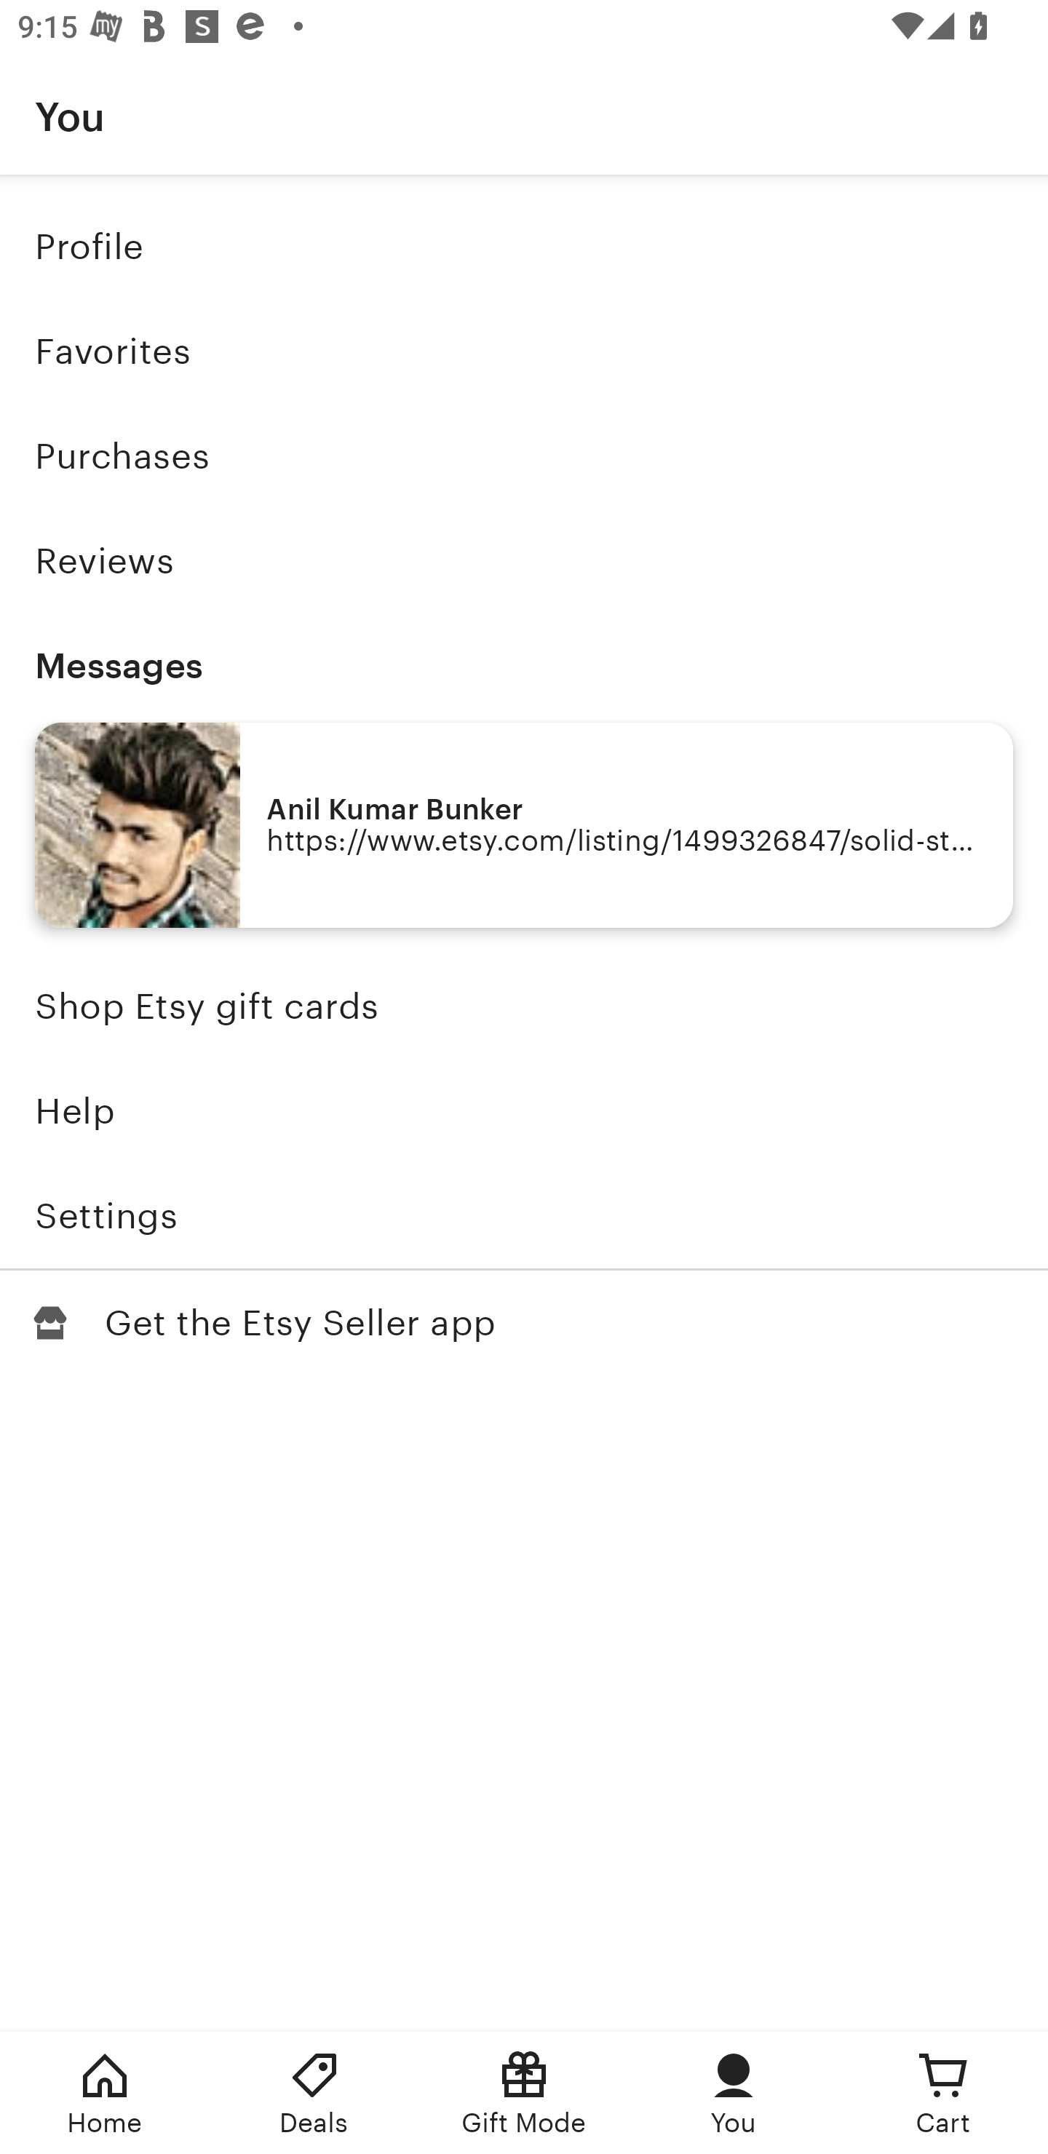 The width and height of the screenshot is (1048, 2154). What do you see at coordinates (524, 560) in the screenshot?
I see `Reviews` at bounding box center [524, 560].